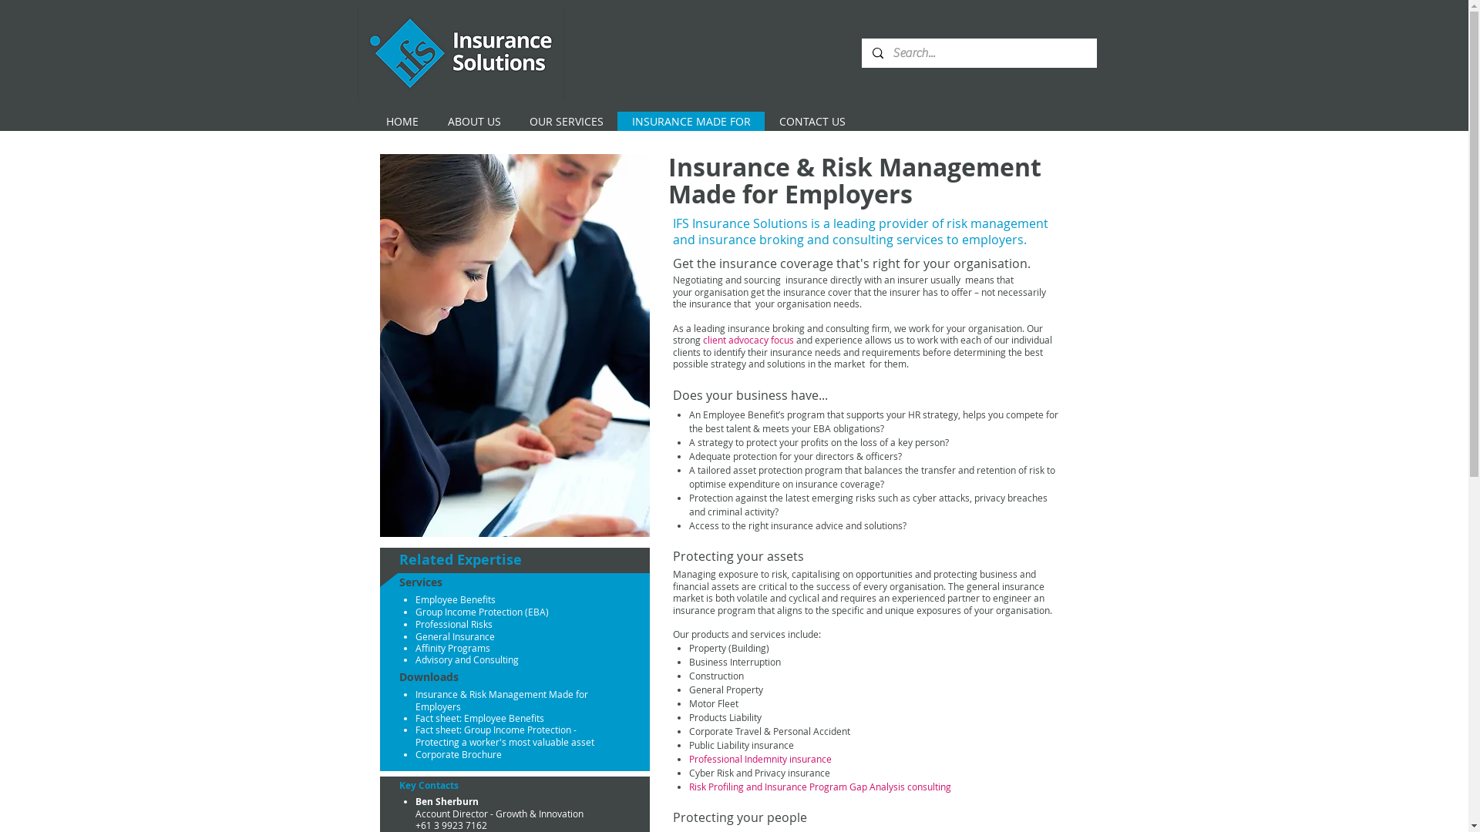 This screenshot has height=832, width=1480. What do you see at coordinates (513, 345) in the screenshot?
I see `iStock_000009022984Large[1].jpg` at bounding box center [513, 345].